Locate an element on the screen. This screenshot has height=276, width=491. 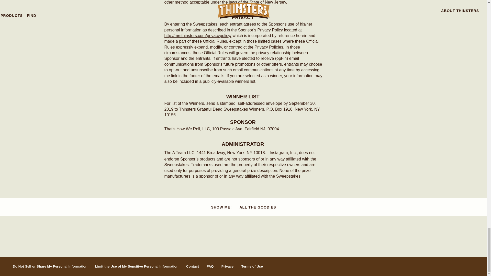
FAQ is located at coordinates (210, 266).